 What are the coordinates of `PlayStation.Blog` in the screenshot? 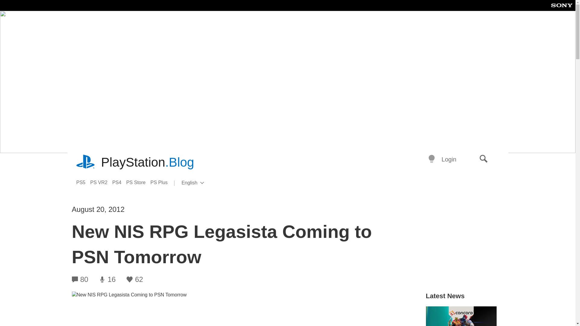 It's located at (86, 162).